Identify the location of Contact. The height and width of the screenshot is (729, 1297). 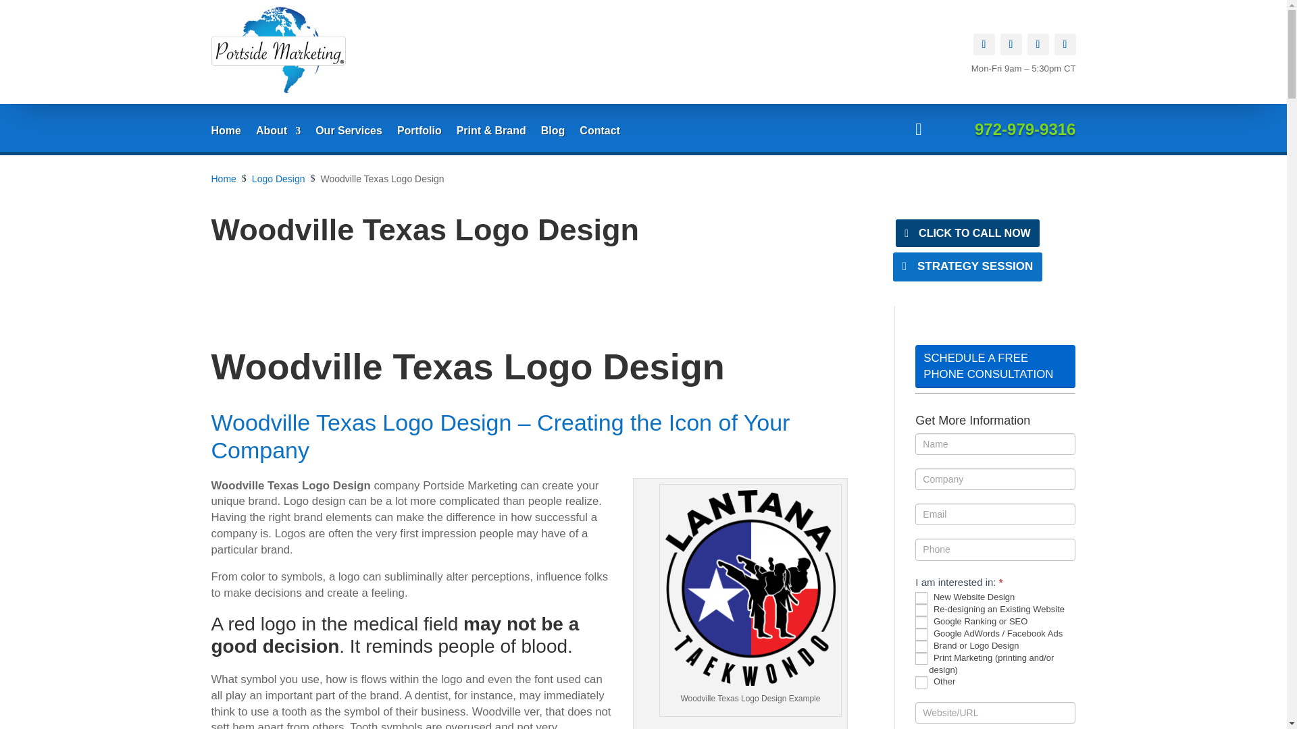
(600, 134).